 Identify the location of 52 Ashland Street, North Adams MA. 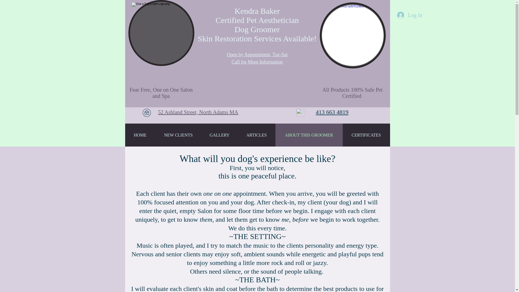
(198, 112).